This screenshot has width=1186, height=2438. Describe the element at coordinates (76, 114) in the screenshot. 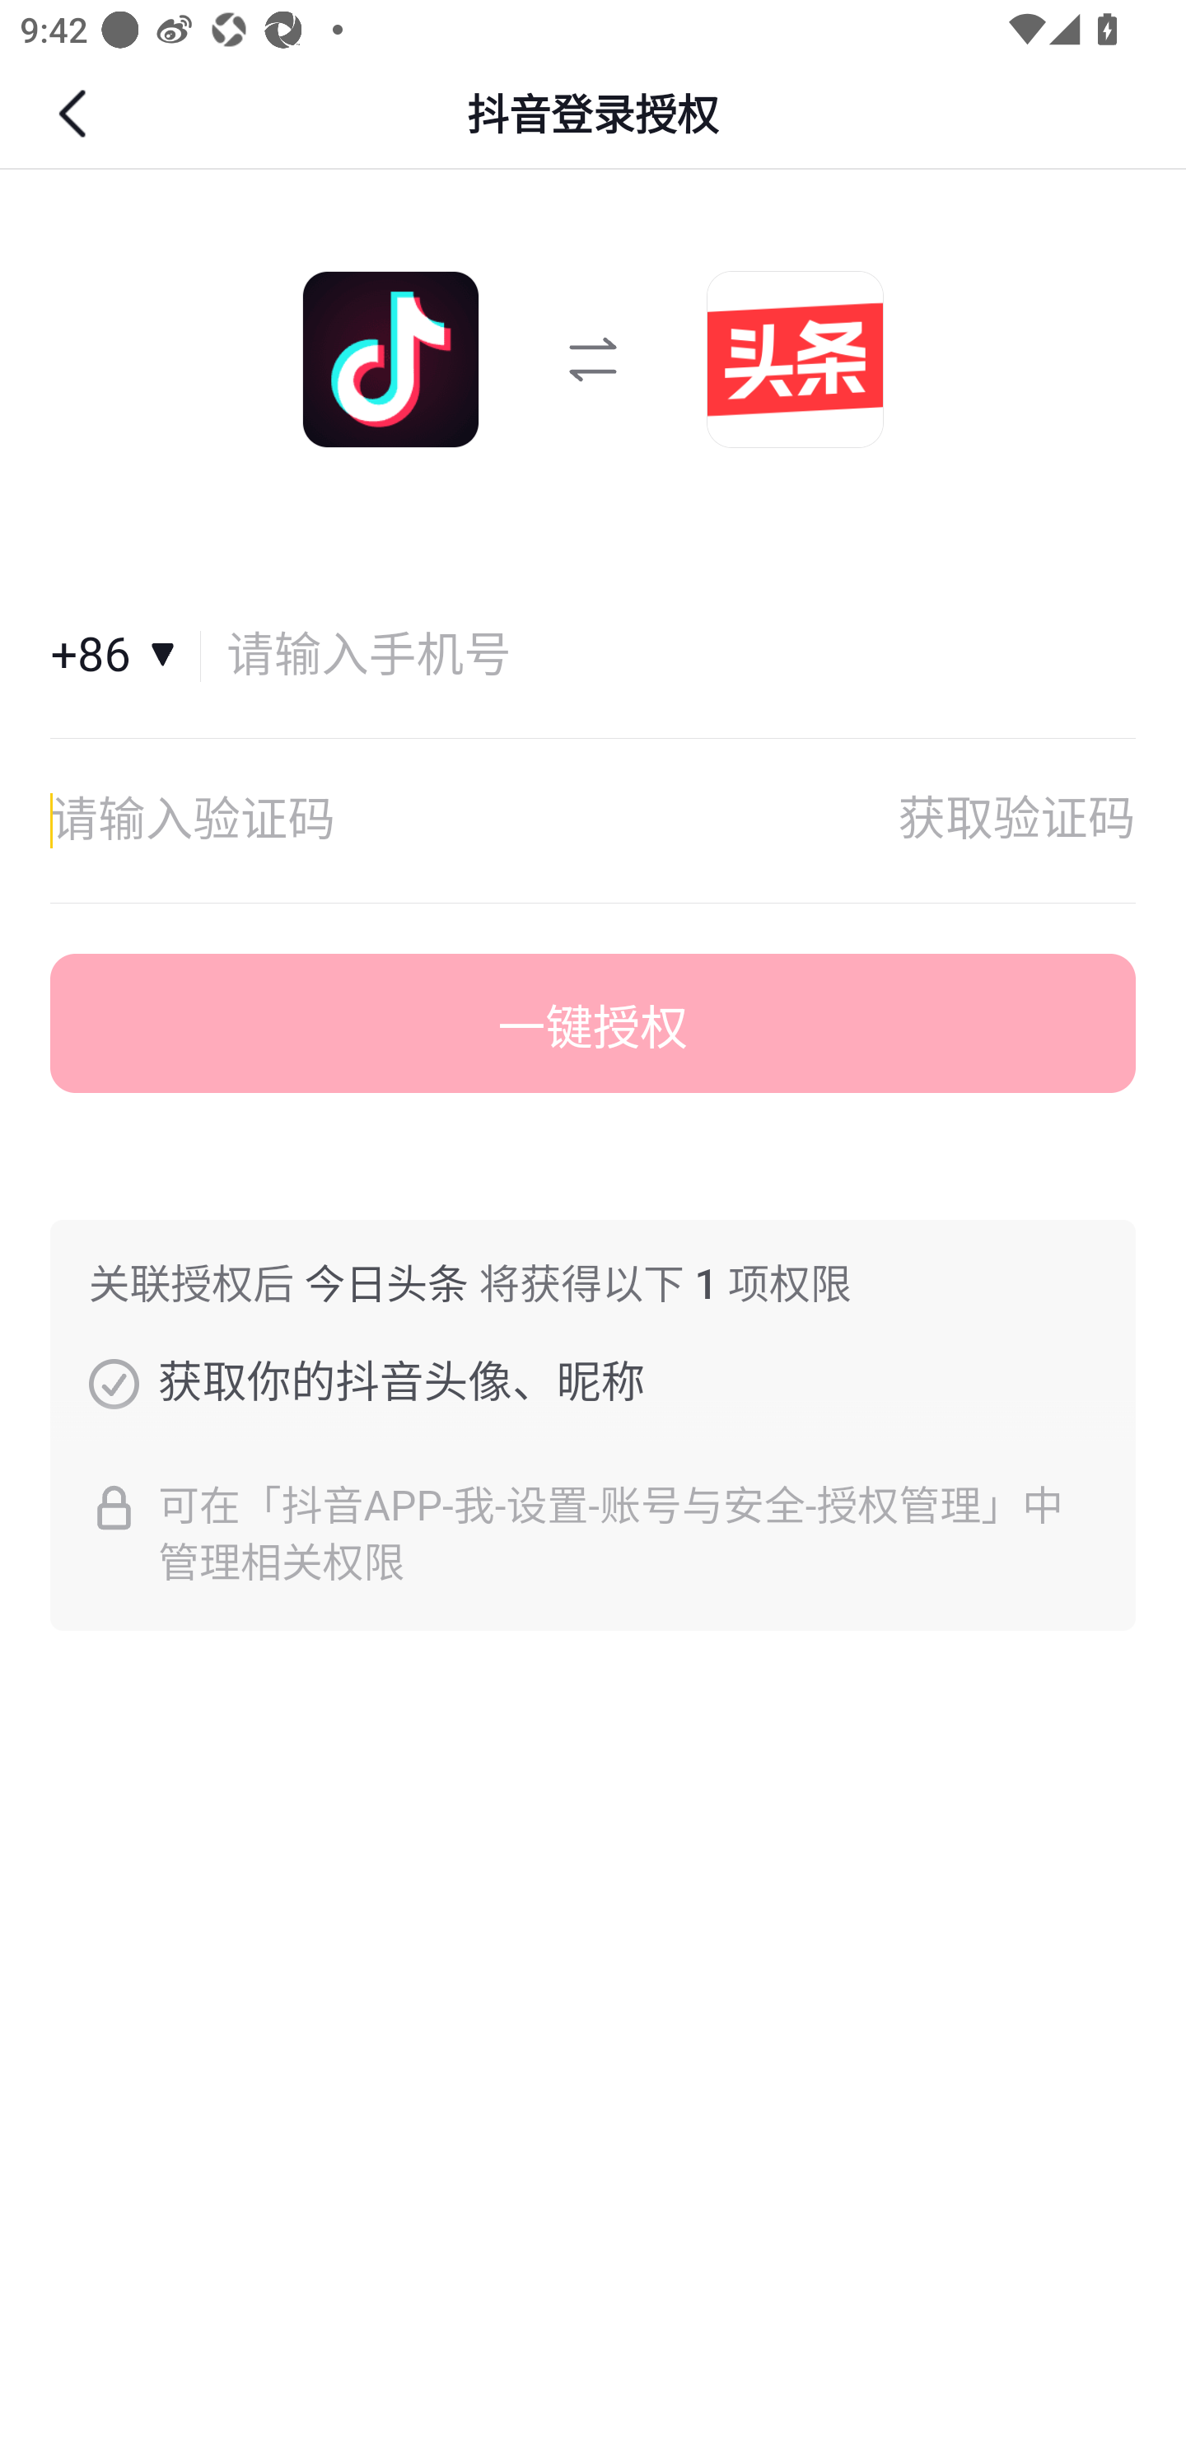

I see `返回` at that location.